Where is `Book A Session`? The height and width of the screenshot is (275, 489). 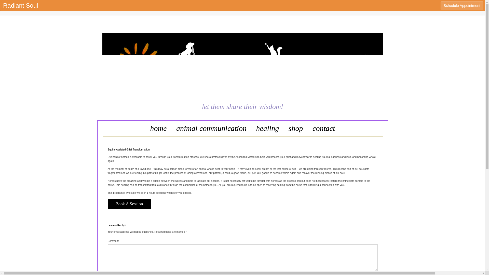 Book A Session is located at coordinates (129, 204).